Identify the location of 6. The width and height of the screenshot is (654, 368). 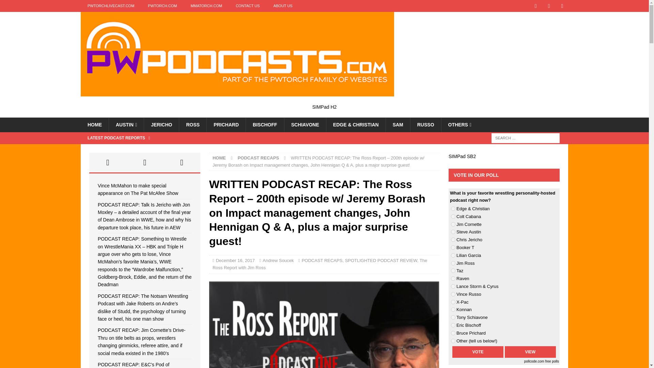
(453, 247).